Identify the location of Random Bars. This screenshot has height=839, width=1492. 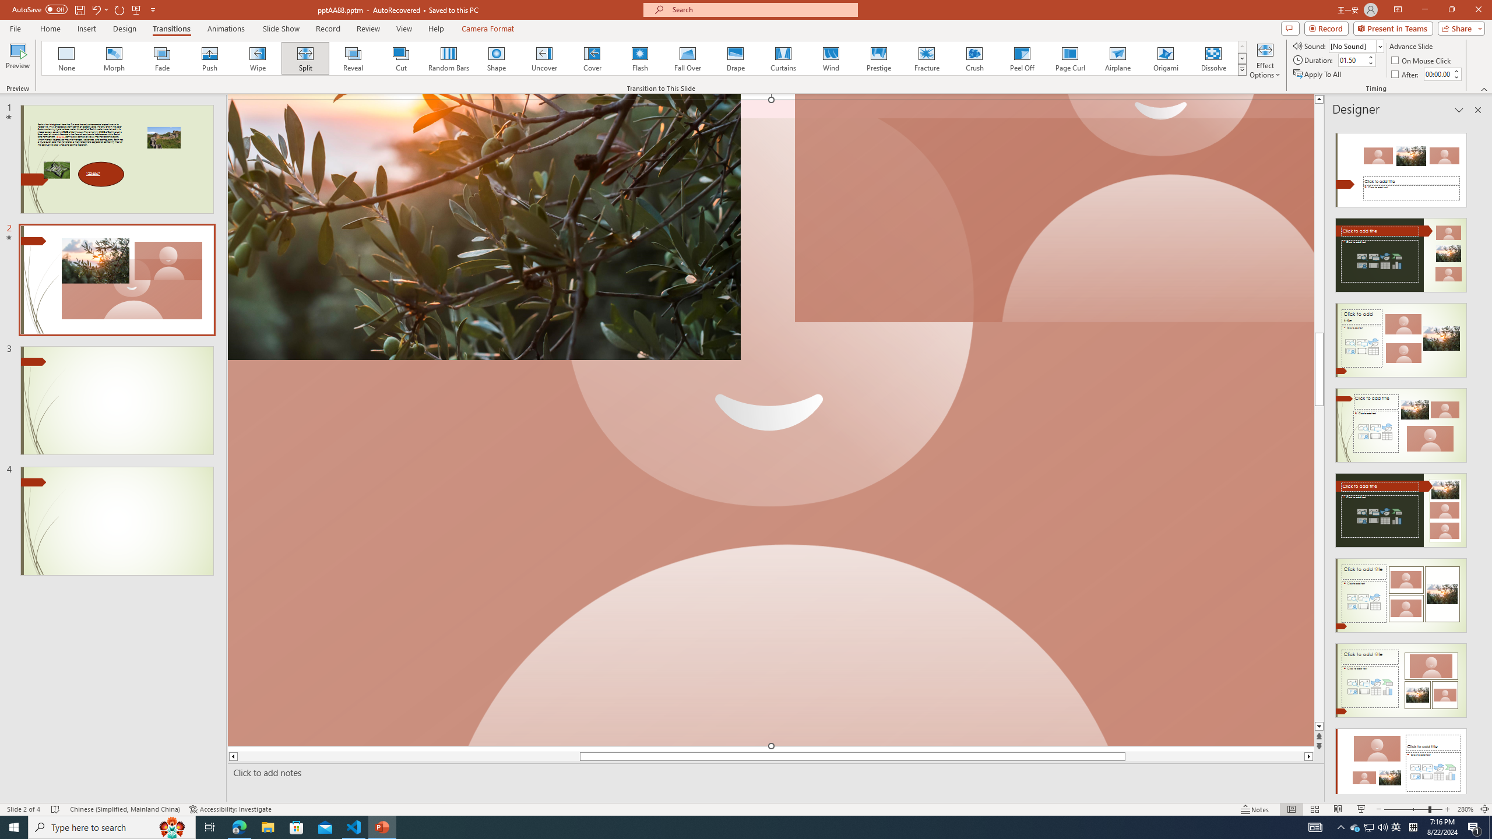
(449, 58).